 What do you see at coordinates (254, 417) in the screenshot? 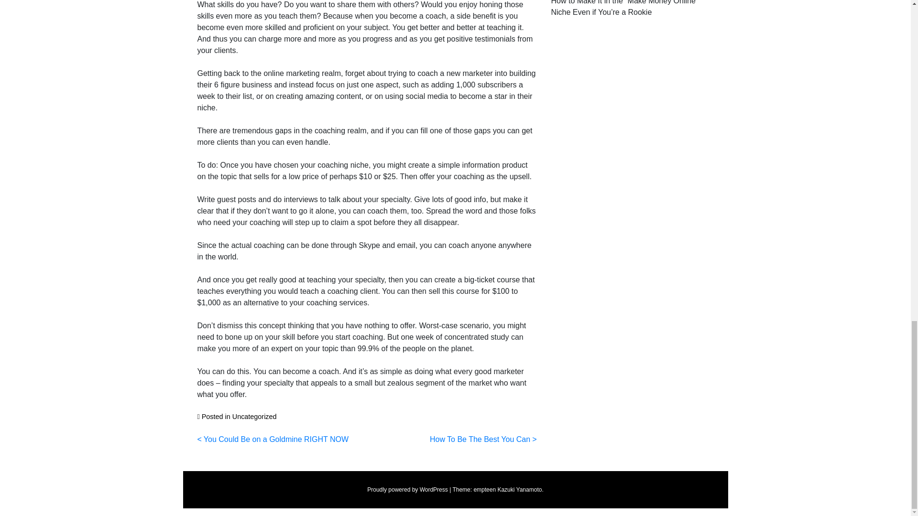
I see `Uncategorized` at bounding box center [254, 417].